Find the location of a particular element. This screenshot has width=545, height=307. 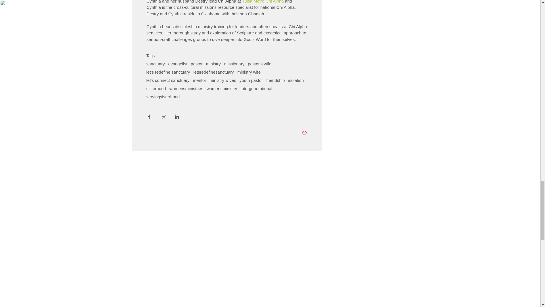

ministry wife is located at coordinates (249, 72).